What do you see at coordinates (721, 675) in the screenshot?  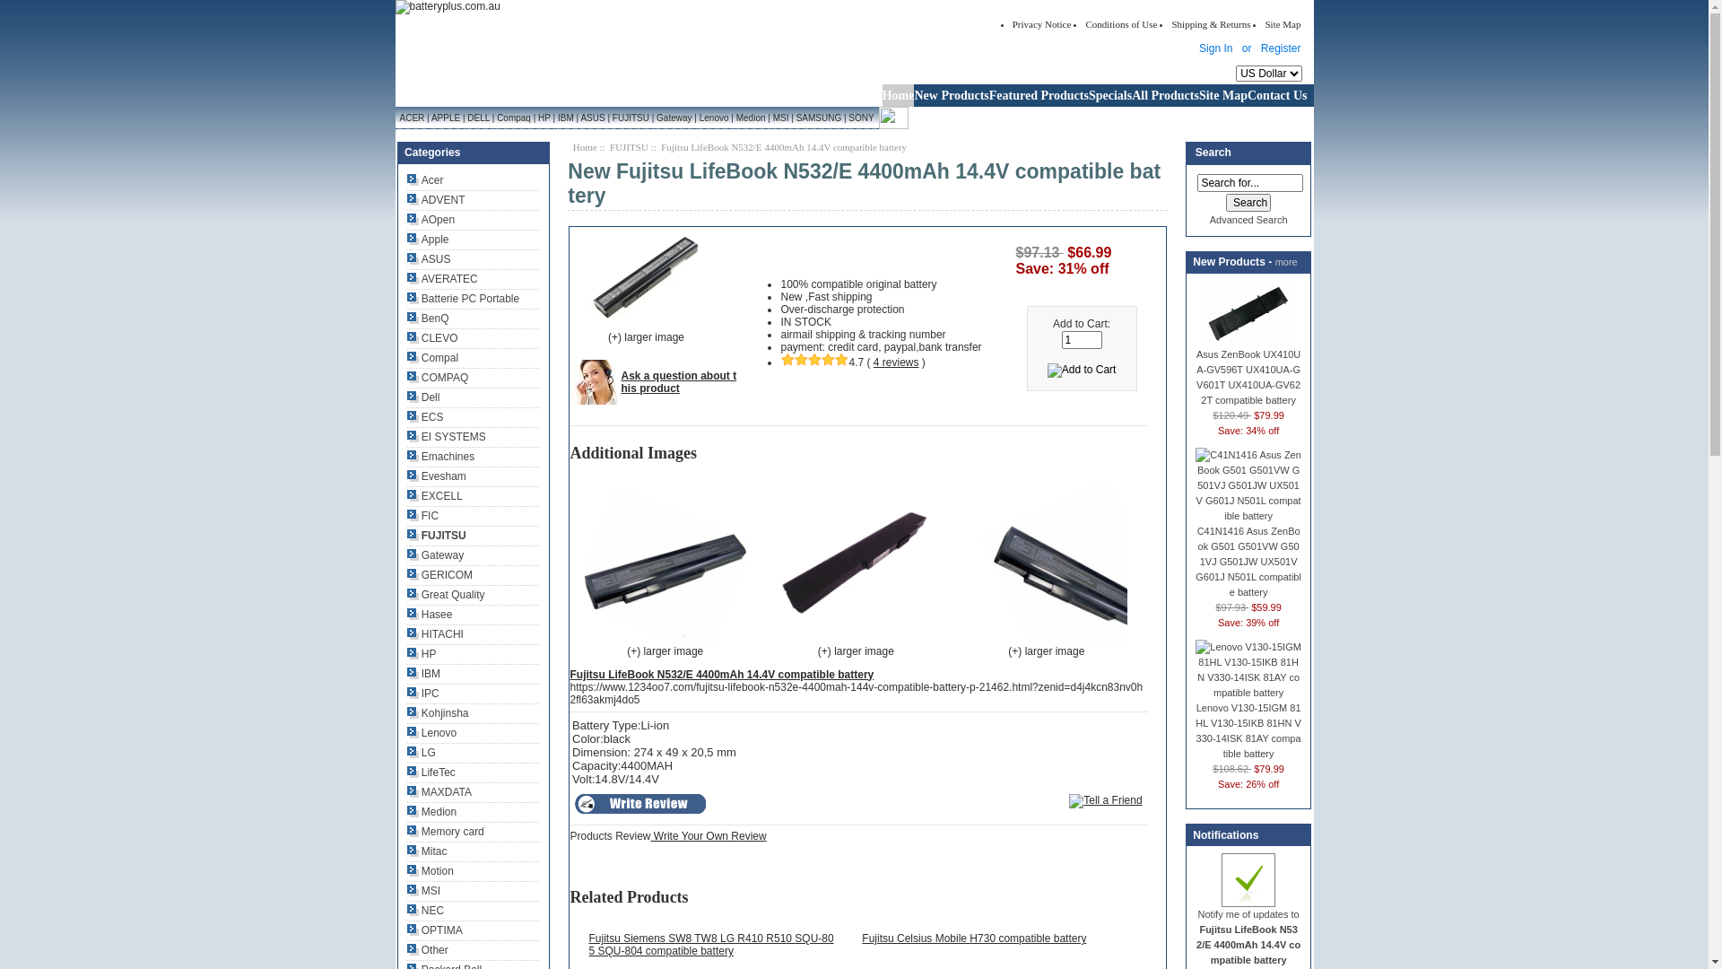 I see `Fujitsu LifeBook N532/E 4400mAh 14.4V compatible battery` at bounding box center [721, 675].